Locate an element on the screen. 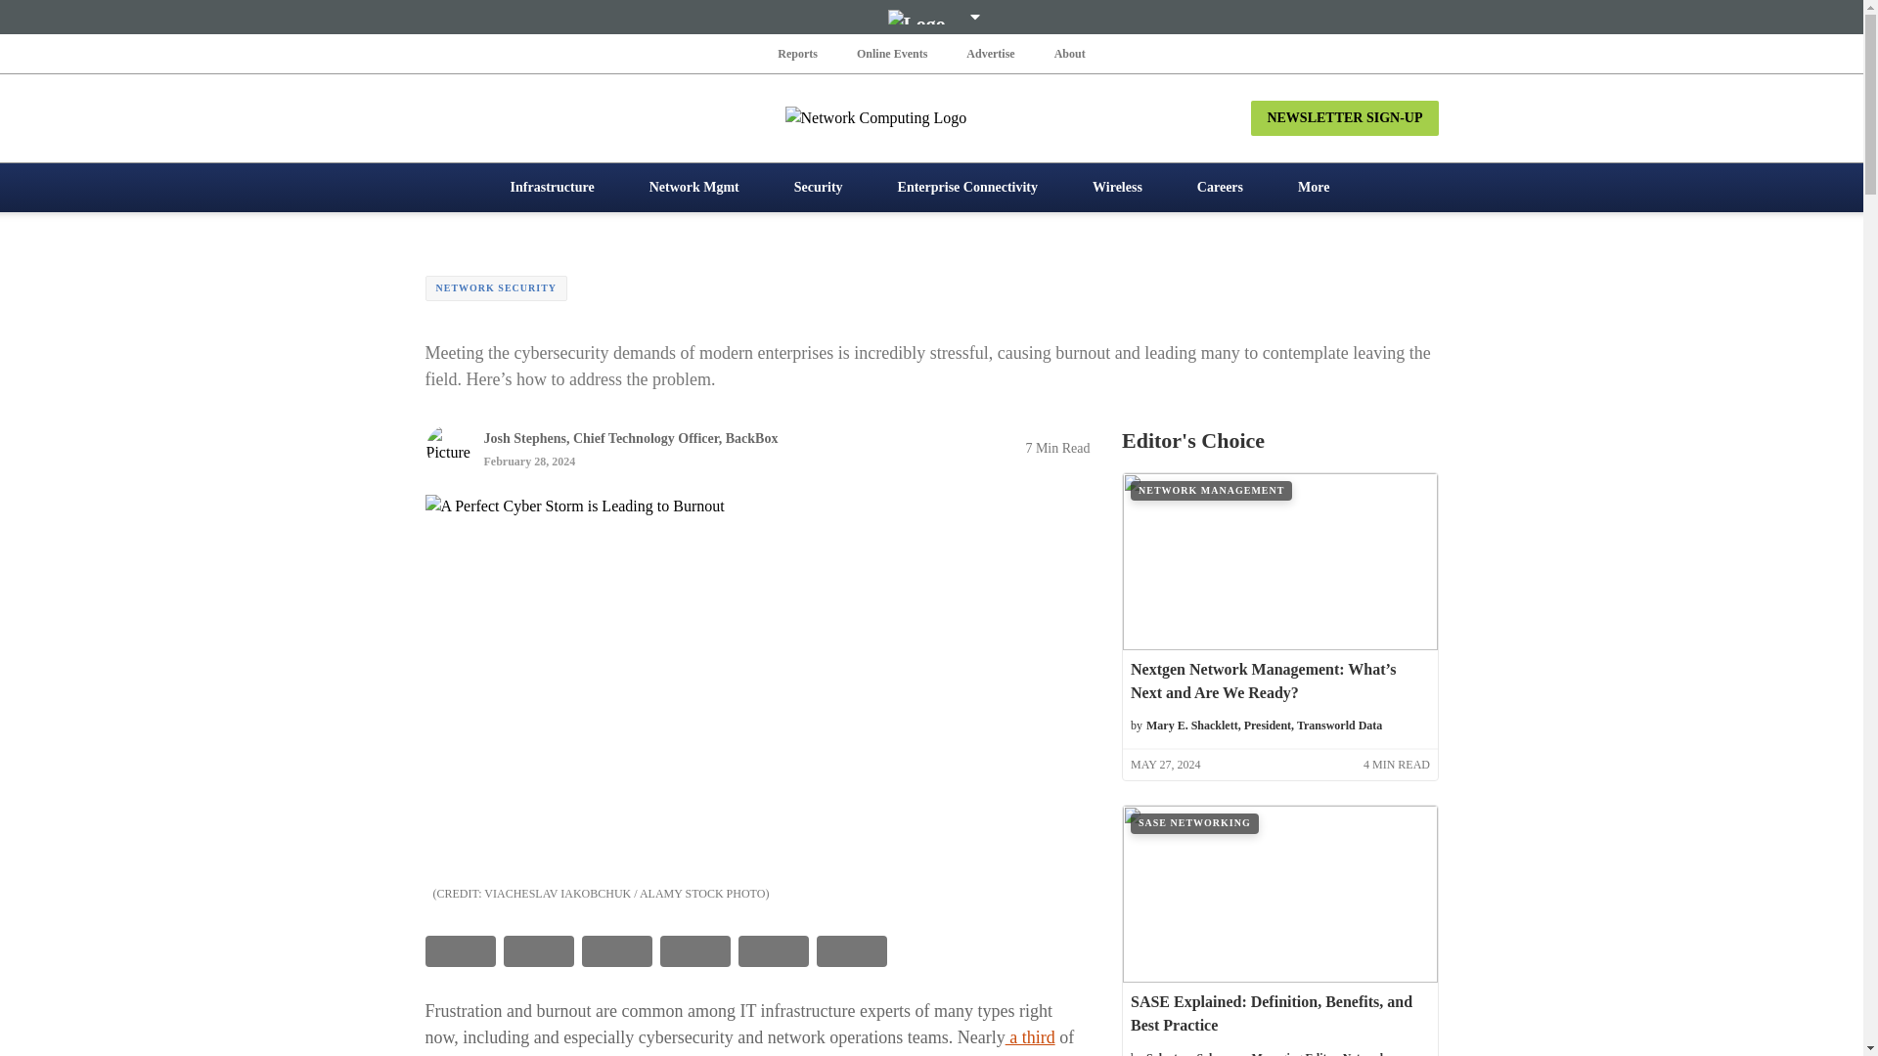 This screenshot has width=1878, height=1056. Network Computing Logo is located at coordinates (931, 117).